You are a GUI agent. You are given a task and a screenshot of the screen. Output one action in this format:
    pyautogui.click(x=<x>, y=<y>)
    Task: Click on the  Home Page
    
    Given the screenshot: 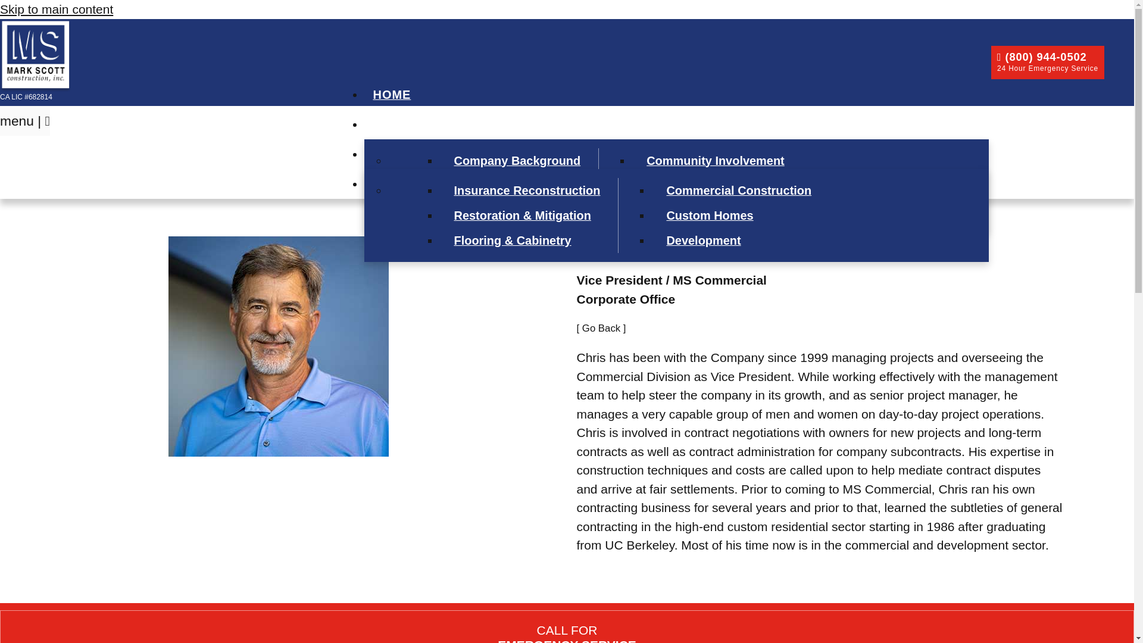 What is the action you would take?
    pyautogui.click(x=36, y=56)
    